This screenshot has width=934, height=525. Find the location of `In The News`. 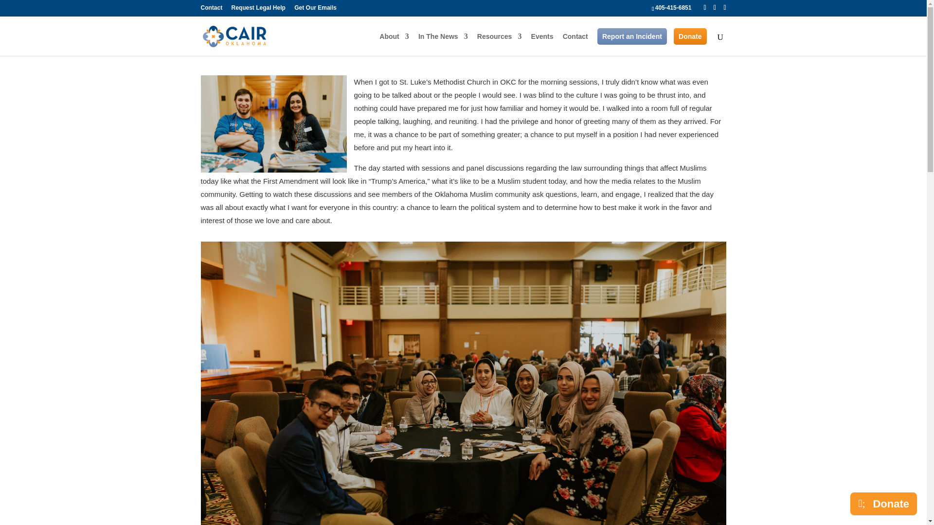

In The News is located at coordinates (443, 44).